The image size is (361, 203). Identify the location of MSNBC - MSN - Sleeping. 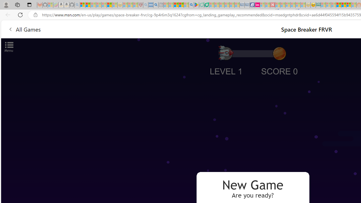
(323, 5).